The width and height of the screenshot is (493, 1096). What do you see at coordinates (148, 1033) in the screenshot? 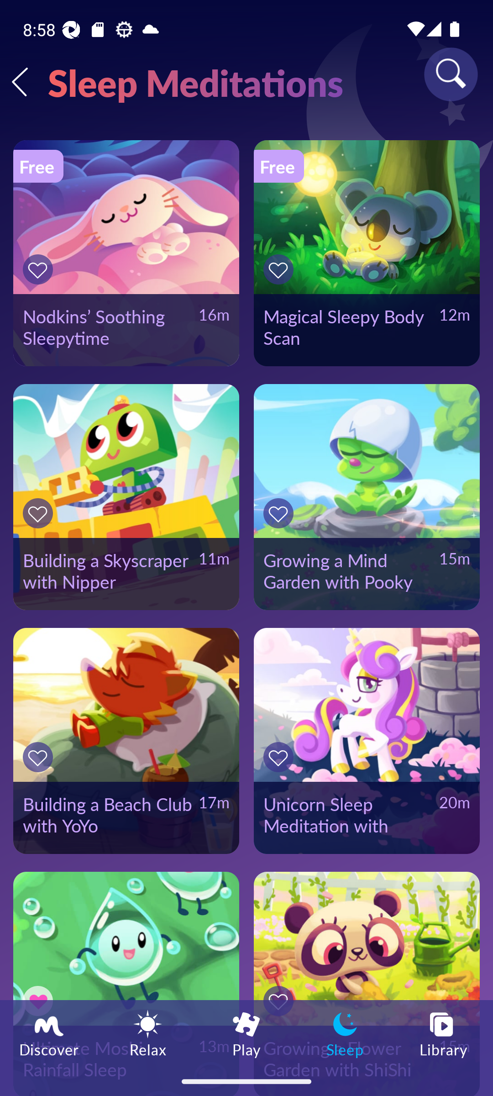
I see `Relax` at bounding box center [148, 1033].